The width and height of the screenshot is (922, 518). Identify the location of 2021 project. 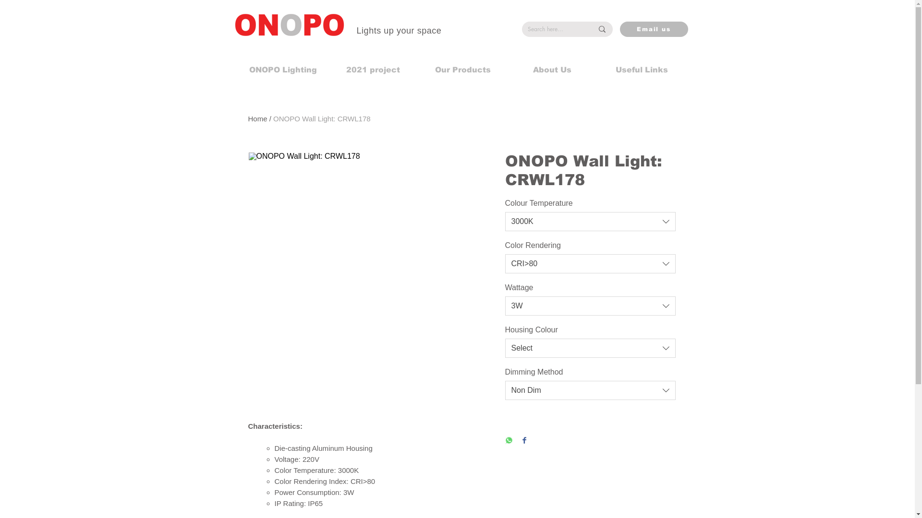
(373, 70).